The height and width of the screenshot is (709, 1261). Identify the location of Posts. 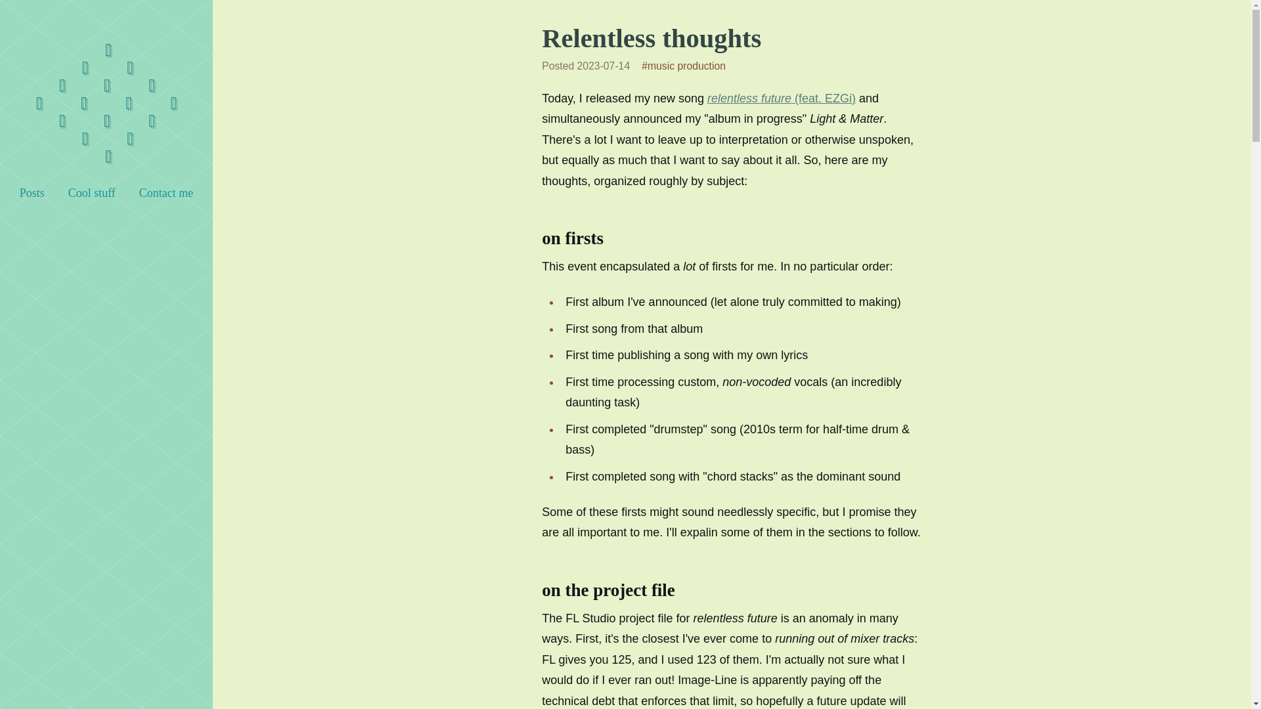
(32, 193).